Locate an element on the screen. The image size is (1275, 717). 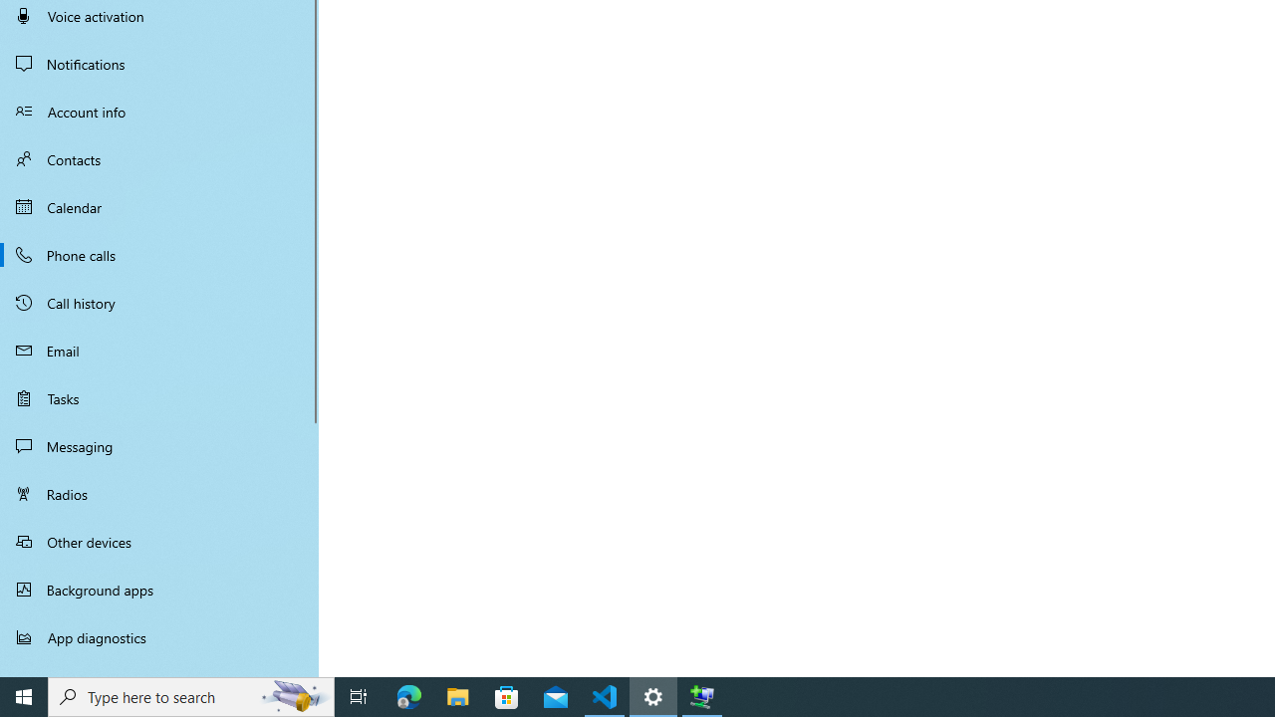
Other devices is located at coordinates (159, 542).